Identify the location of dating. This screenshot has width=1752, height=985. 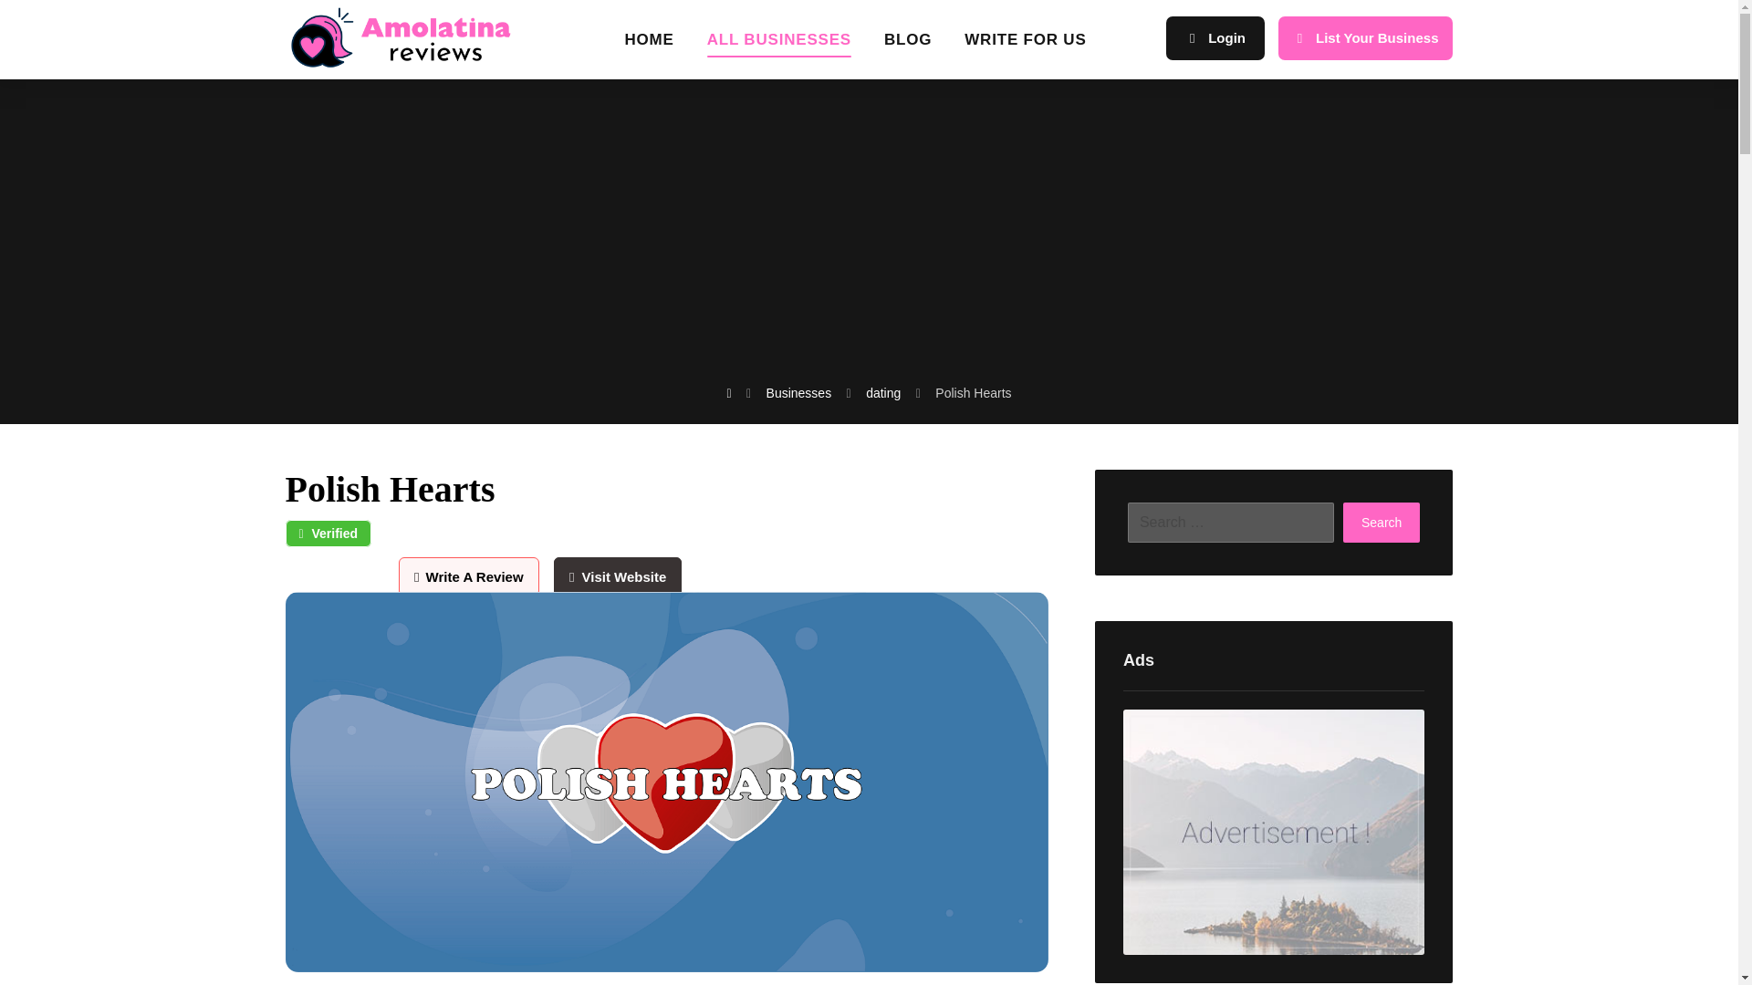
(882, 392).